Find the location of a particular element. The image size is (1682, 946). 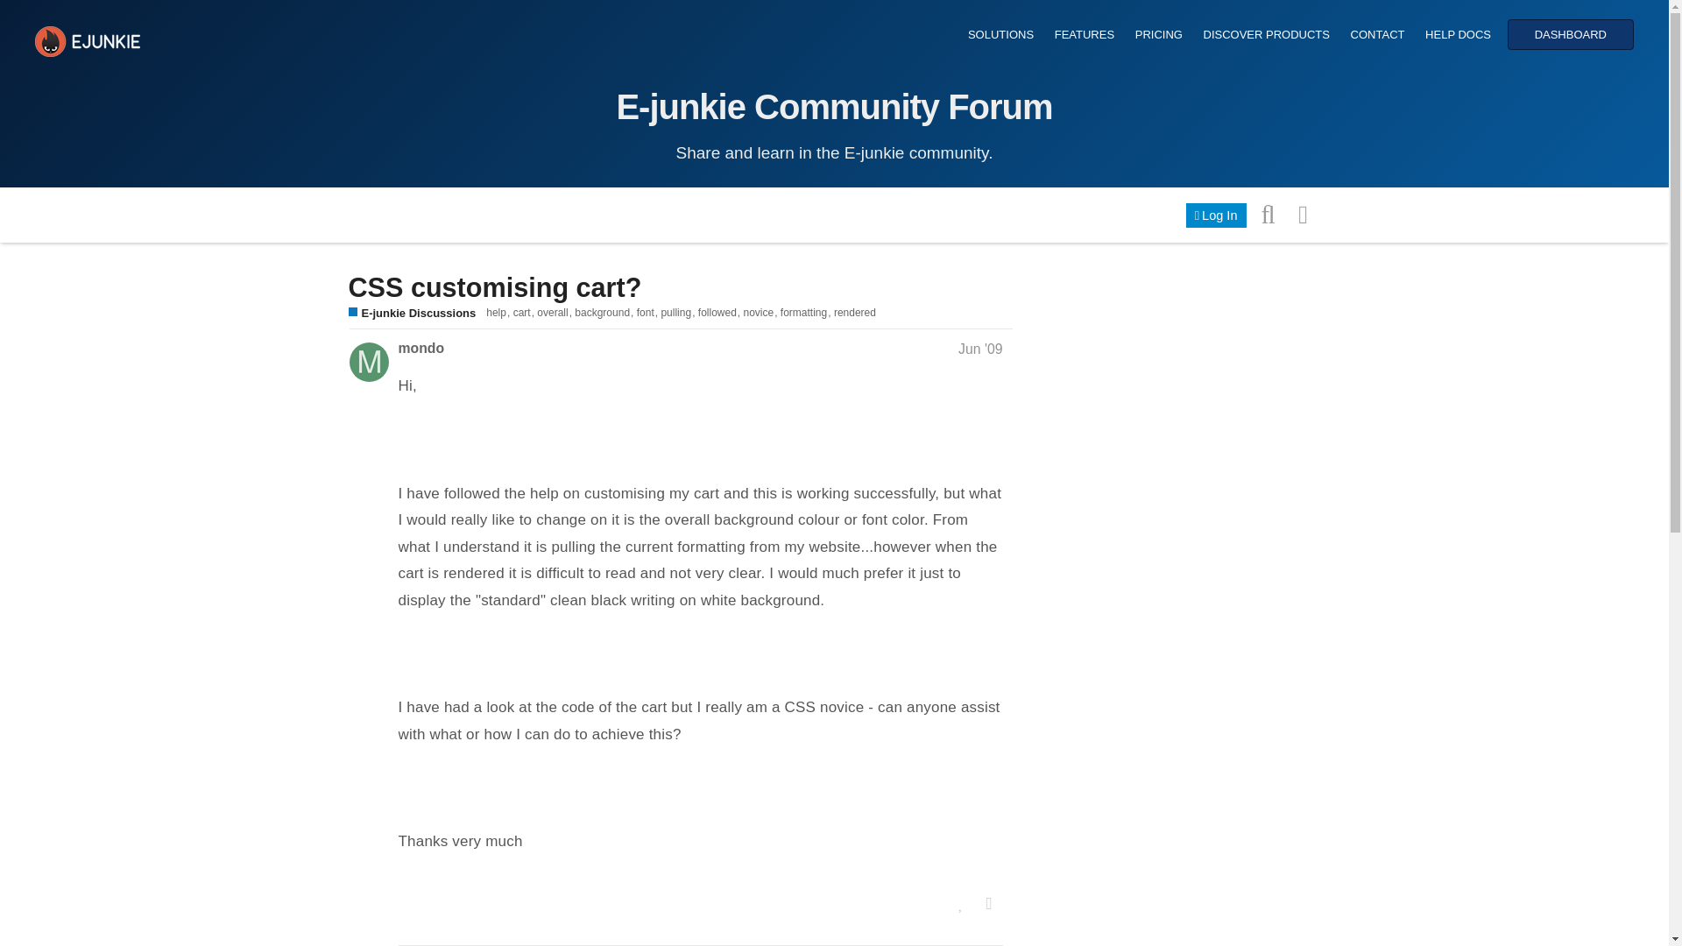

background is located at coordinates (604, 312).